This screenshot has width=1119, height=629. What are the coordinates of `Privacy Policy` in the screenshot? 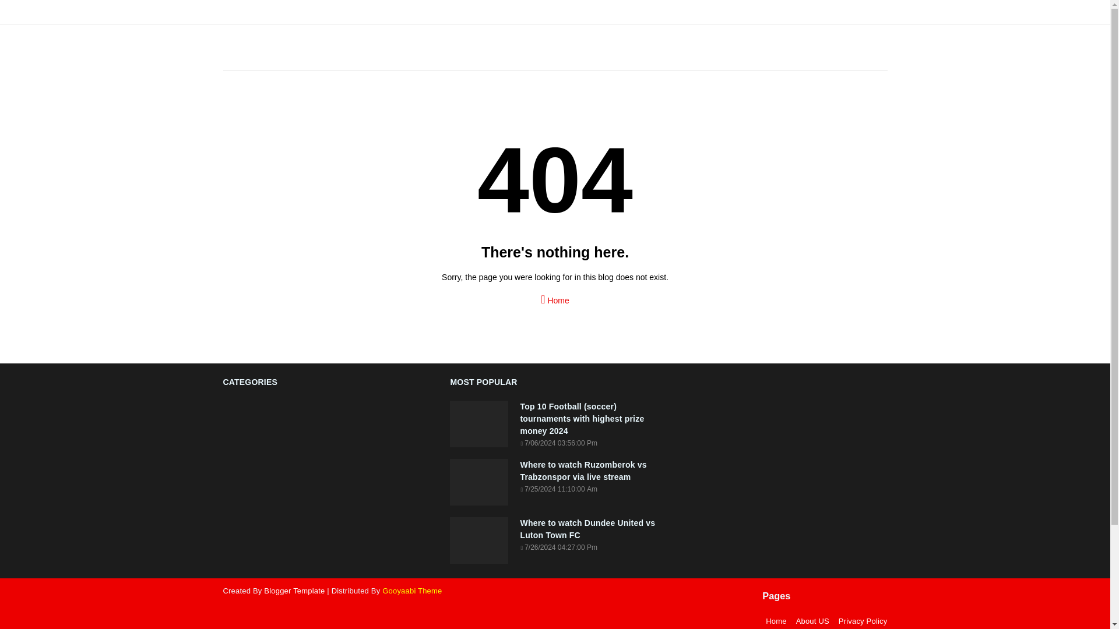 It's located at (861, 620).